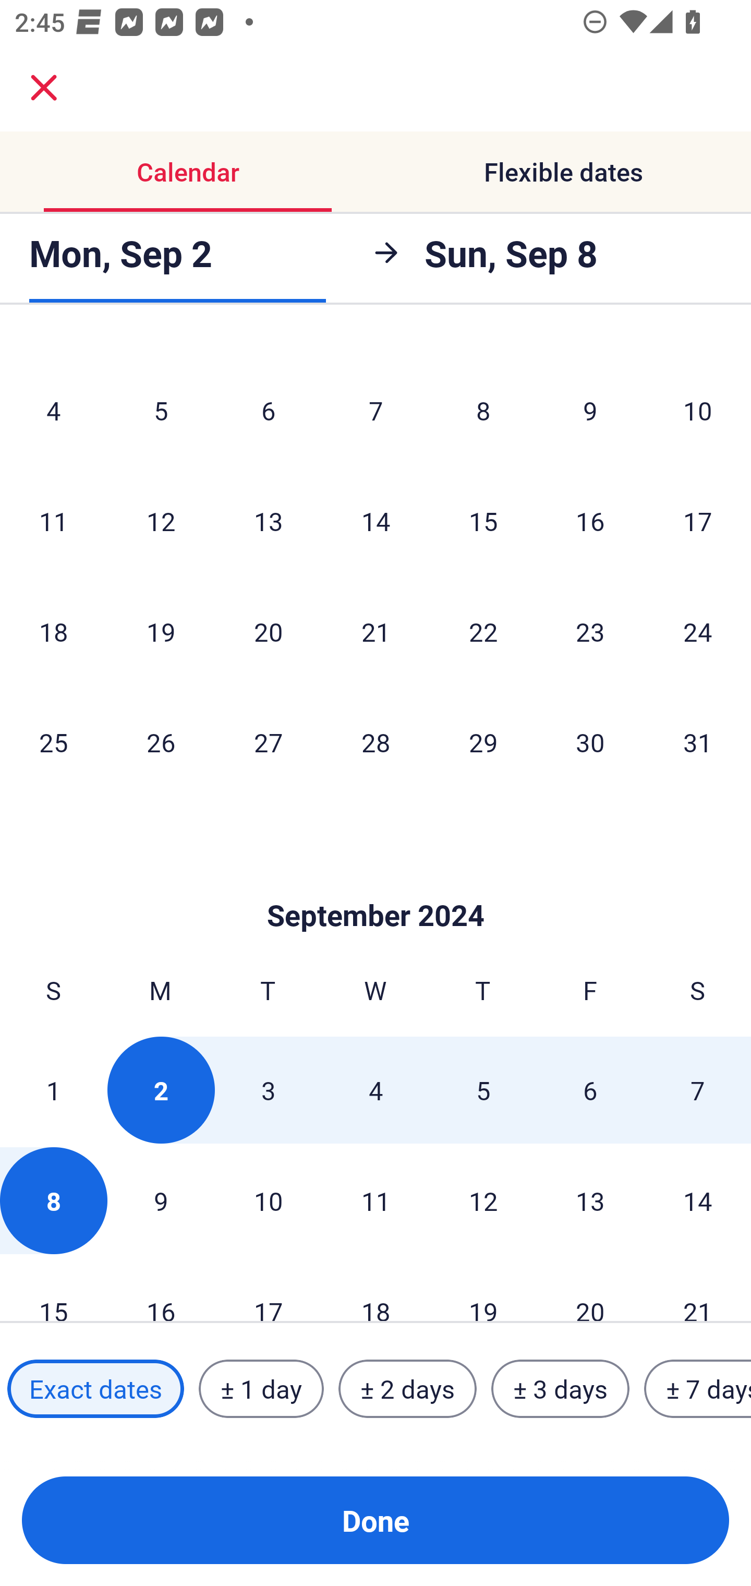  Describe the element at coordinates (53, 410) in the screenshot. I see `4 Sunday, August 4, 2024` at that location.